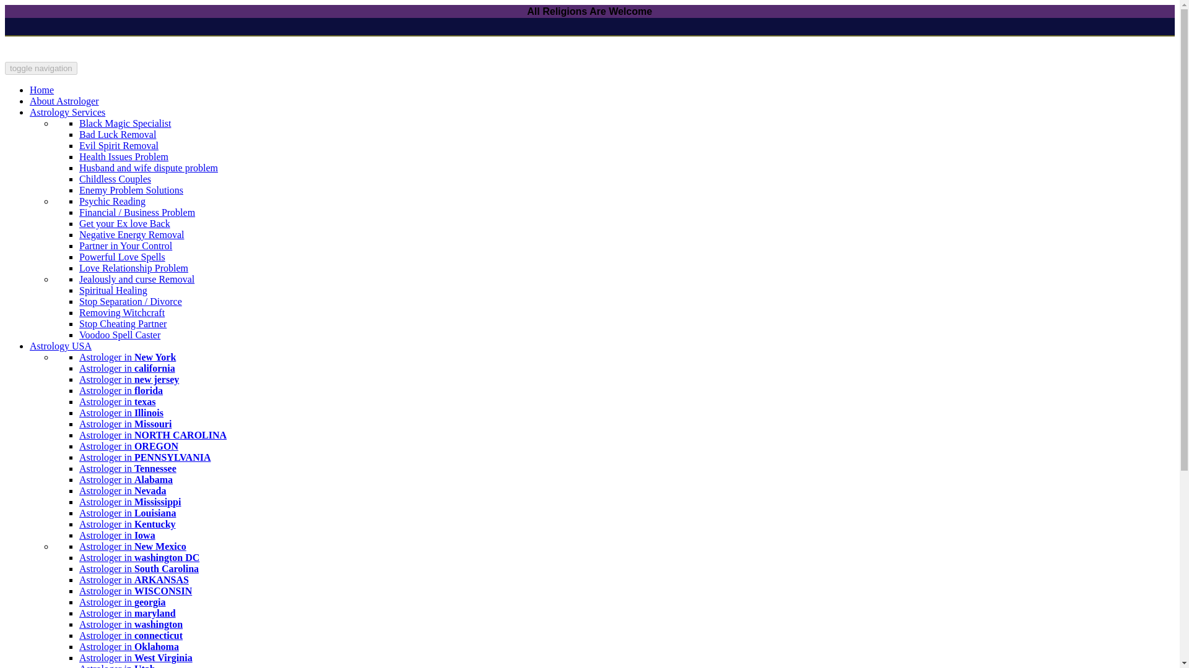 This screenshot has width=1189, height=668. What do you see at coordinates (127, 368) in the screenshot?
I see `Astrologer in california` at bounding box center [127, 368].